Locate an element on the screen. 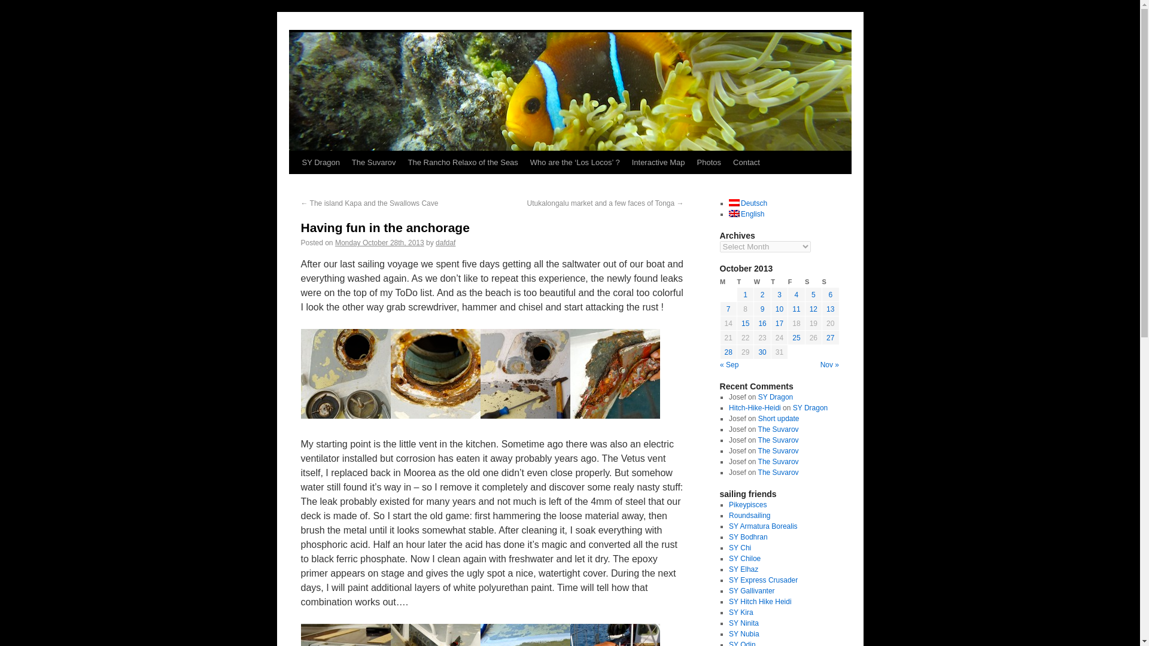 The height and width of the screenshot is (646, 1149). The Suvarov is located at coordinates (373, 162).